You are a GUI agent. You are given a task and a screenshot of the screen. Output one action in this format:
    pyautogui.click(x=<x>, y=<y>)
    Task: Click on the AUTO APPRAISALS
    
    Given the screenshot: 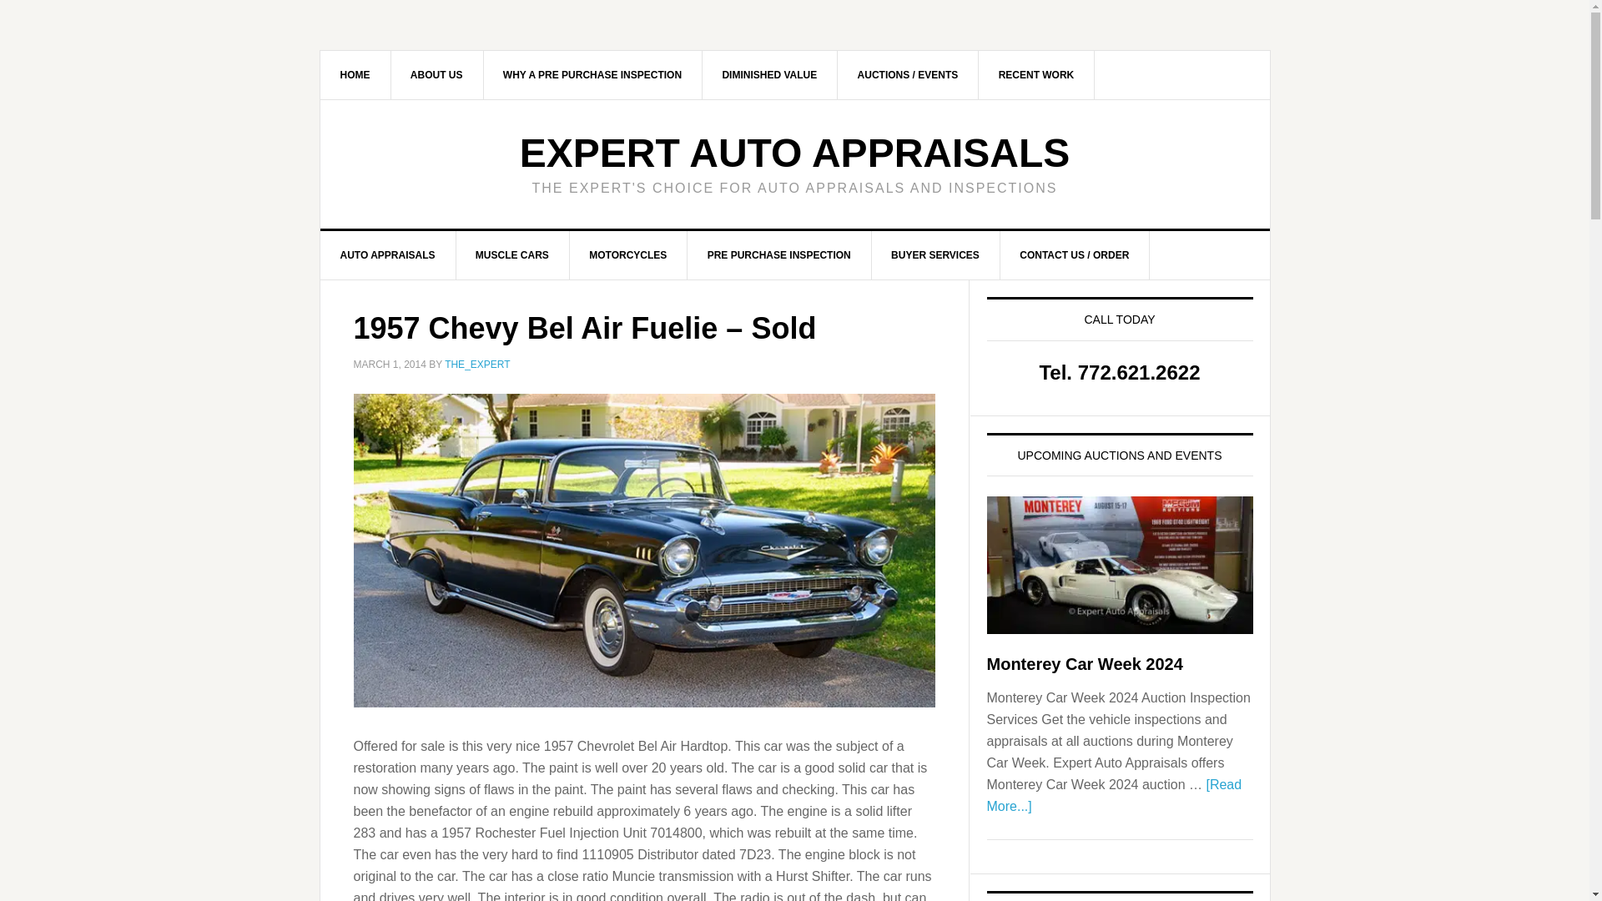 What is the action you would take?
    pyautogui.click(x=389, y=254)
    